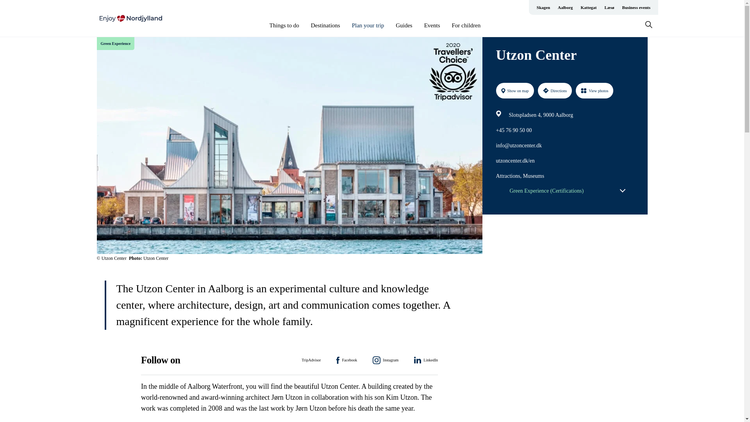 This screenshot has height=422, width=750. What do you see at coordinates (466, 25) in the screenshot?
I see `For children` at bounding box center [466, 25].